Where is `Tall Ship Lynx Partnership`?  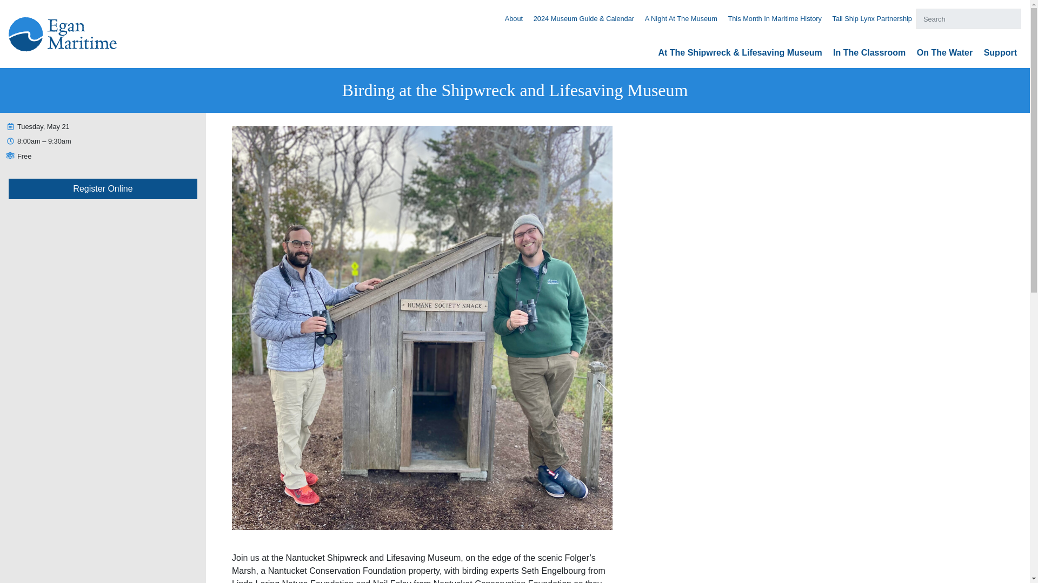 Tall Ship Lynx Partnership is located at coordinates (872, 18).